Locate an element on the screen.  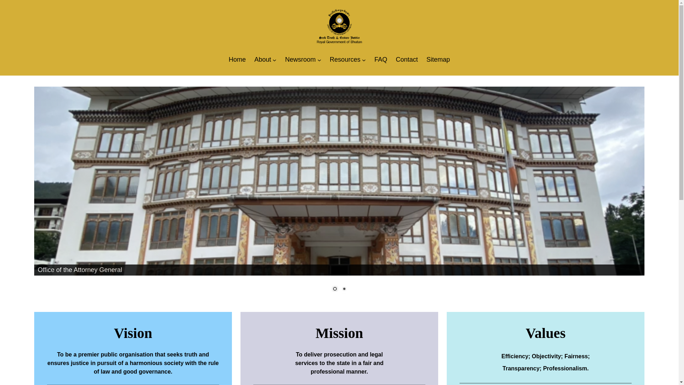
2 is located at coordinates (344, 289).